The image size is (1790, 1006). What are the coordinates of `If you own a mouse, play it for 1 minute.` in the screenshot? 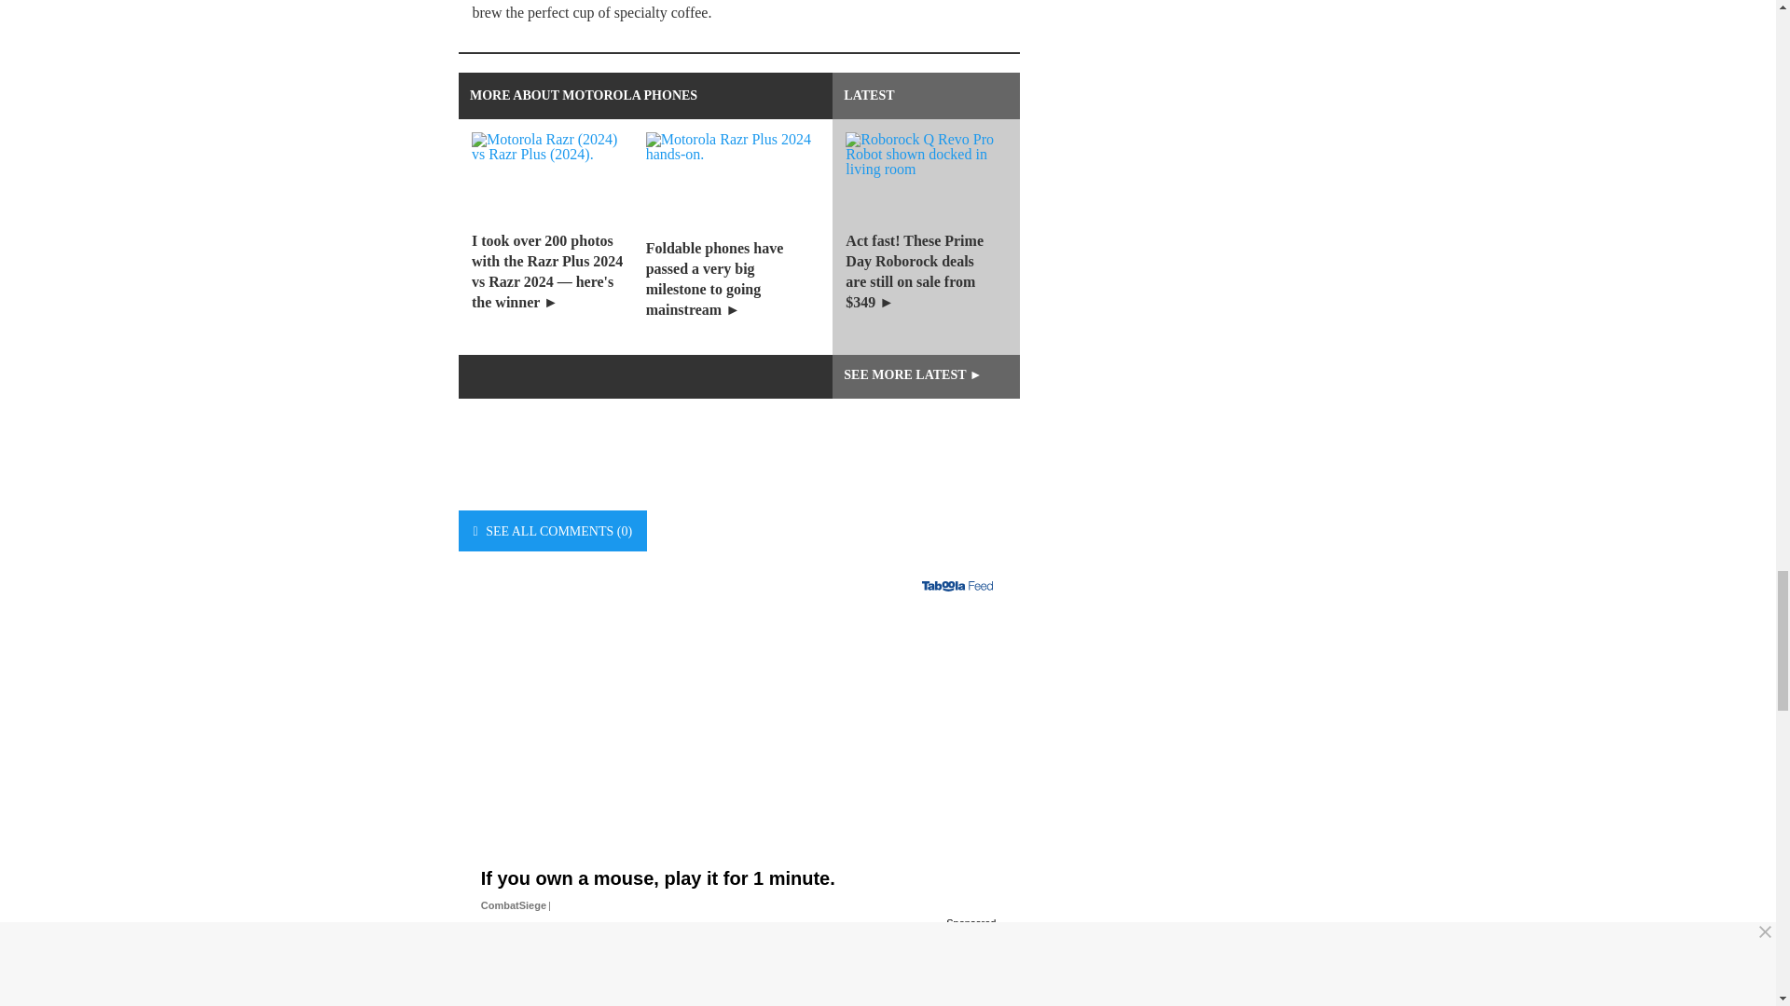 It's located at (738, 920).